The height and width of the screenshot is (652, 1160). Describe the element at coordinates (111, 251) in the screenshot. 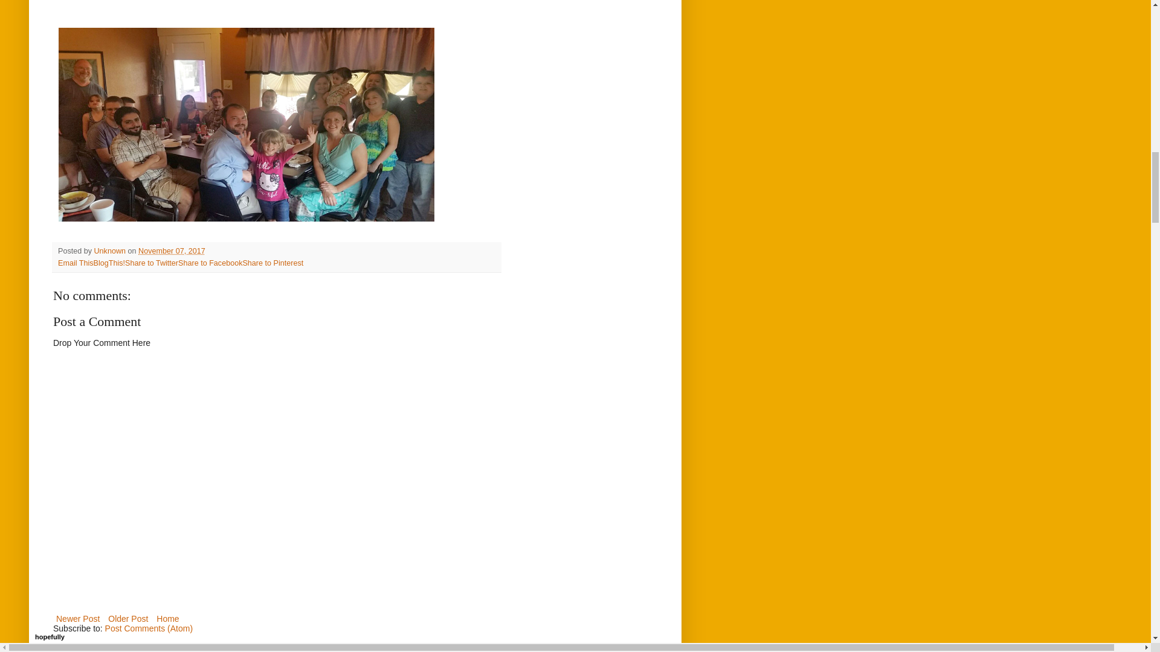

I see `author profile` at that location.